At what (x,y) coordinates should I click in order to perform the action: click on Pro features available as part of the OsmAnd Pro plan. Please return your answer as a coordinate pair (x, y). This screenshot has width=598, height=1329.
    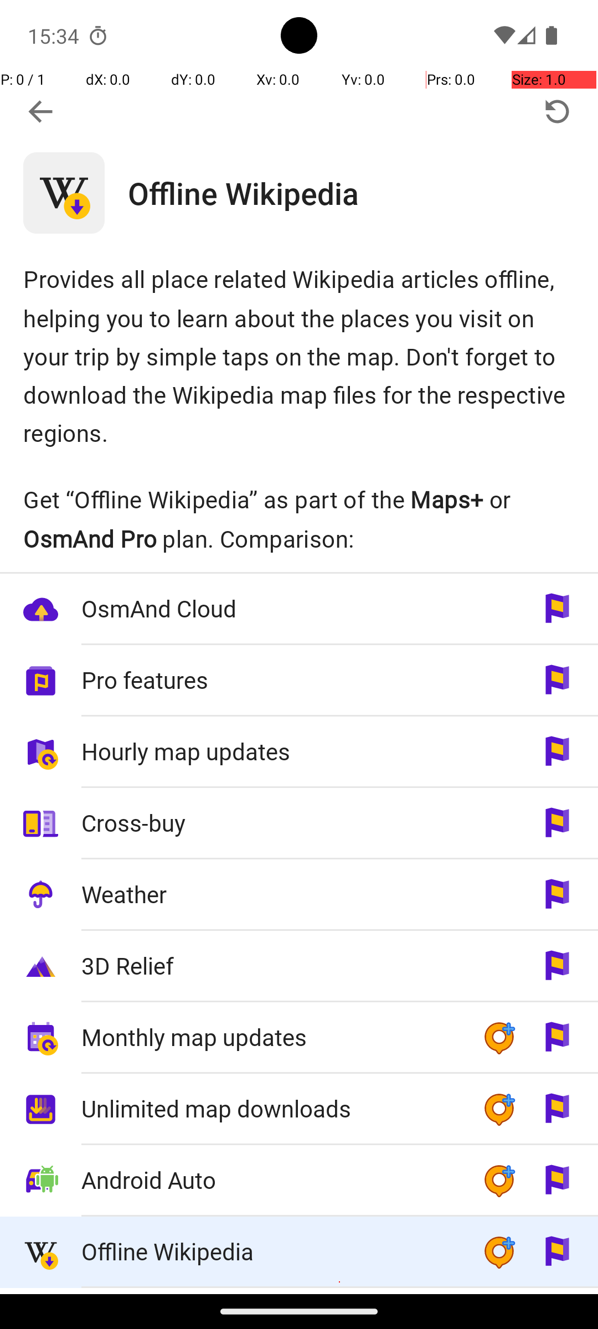
    Looking at the image, I should click on (299, 681).